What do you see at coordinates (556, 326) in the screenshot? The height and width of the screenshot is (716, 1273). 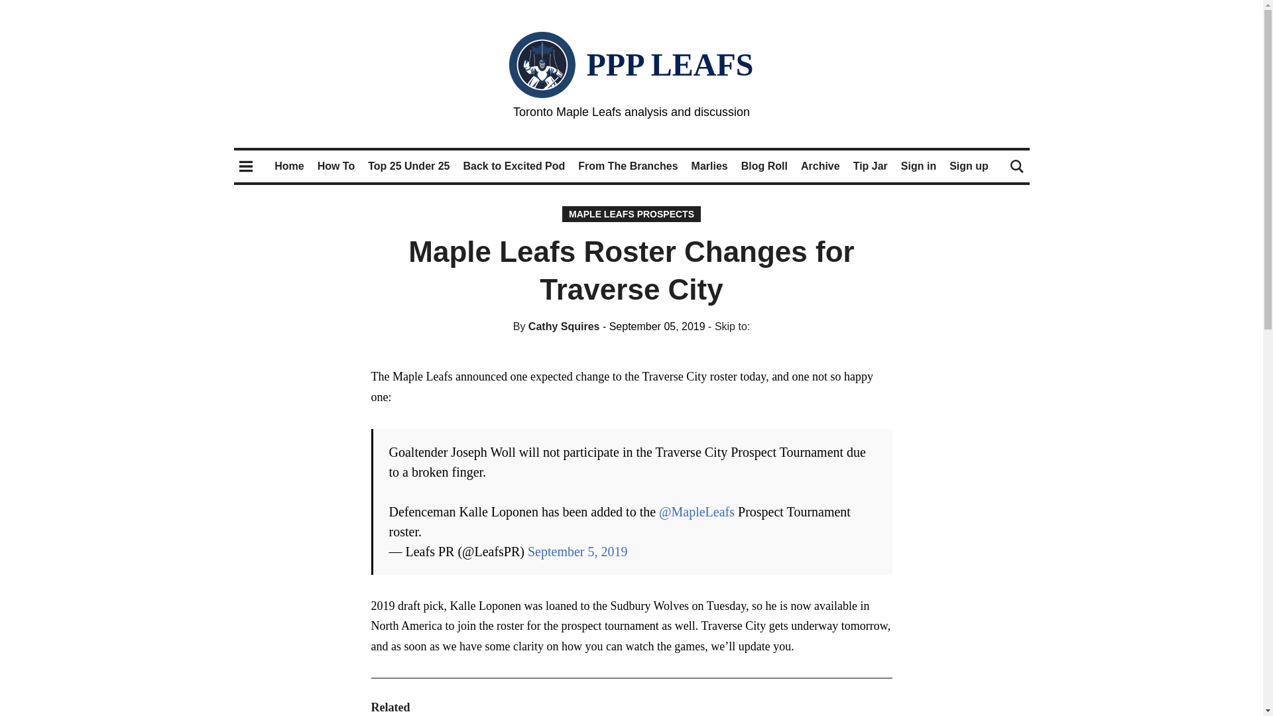 I see `By Cathy Squires` at bounding box center [556, 326].